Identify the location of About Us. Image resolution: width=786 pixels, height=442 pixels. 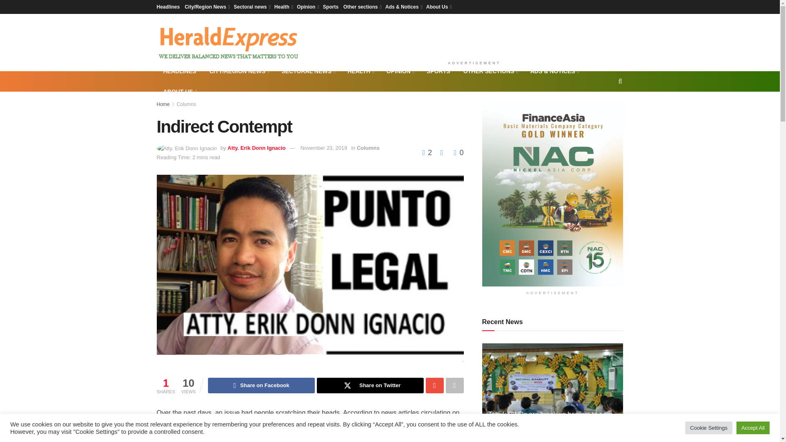
(438, 7).